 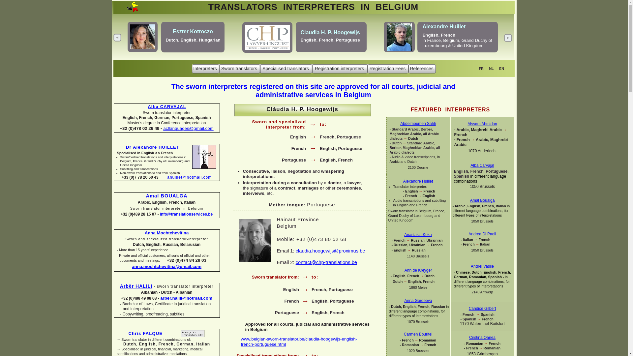 What do you see at coordinates (189, 177) in the screenshot?
I see `ahuillet@hotmail.com` at bounding box center [189, 177].